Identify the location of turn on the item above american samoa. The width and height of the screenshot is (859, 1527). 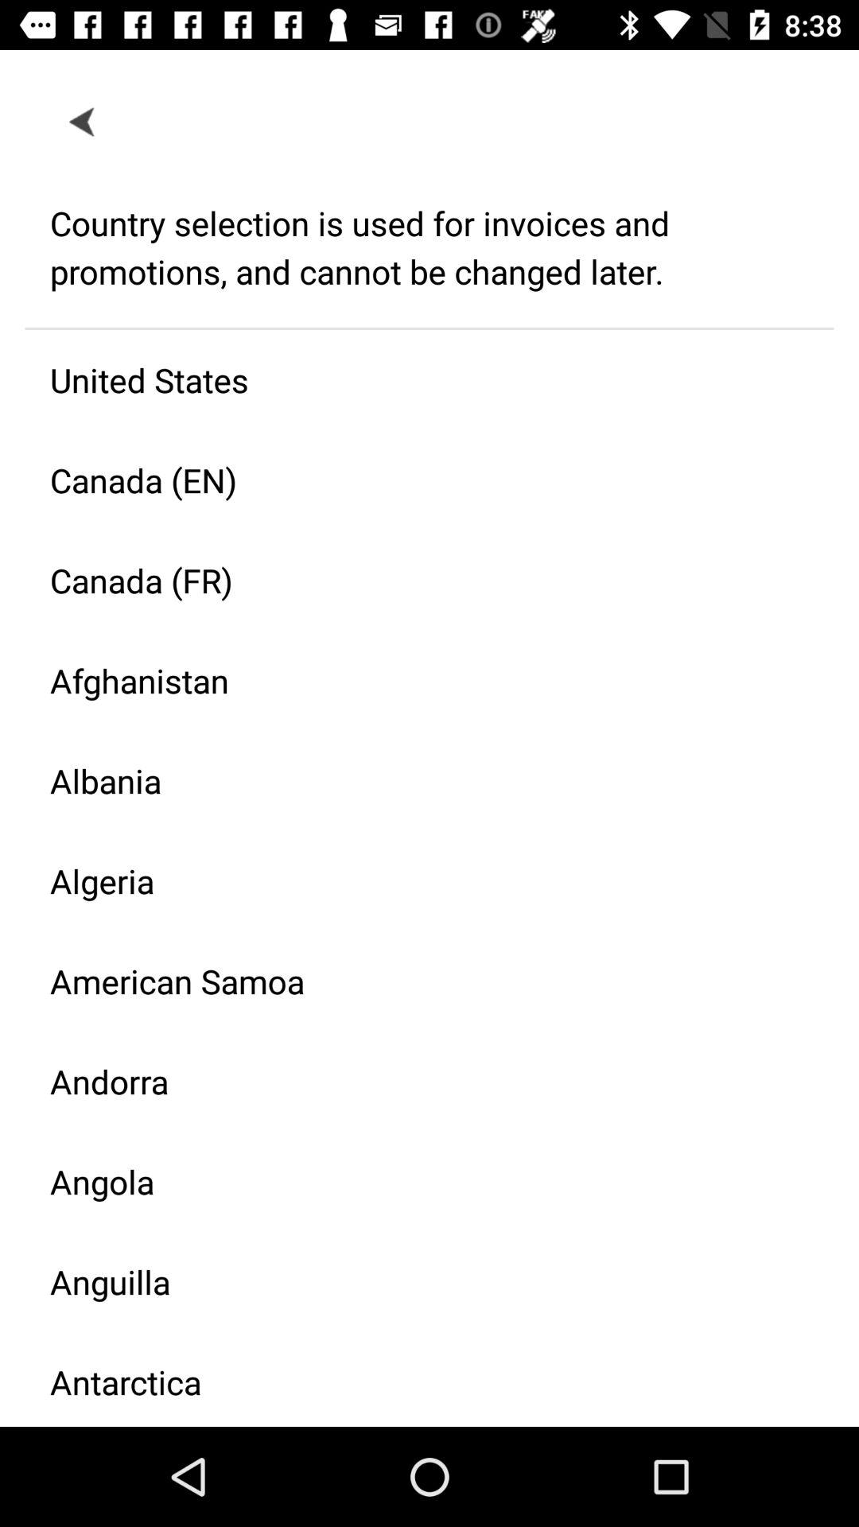
(417, 881).